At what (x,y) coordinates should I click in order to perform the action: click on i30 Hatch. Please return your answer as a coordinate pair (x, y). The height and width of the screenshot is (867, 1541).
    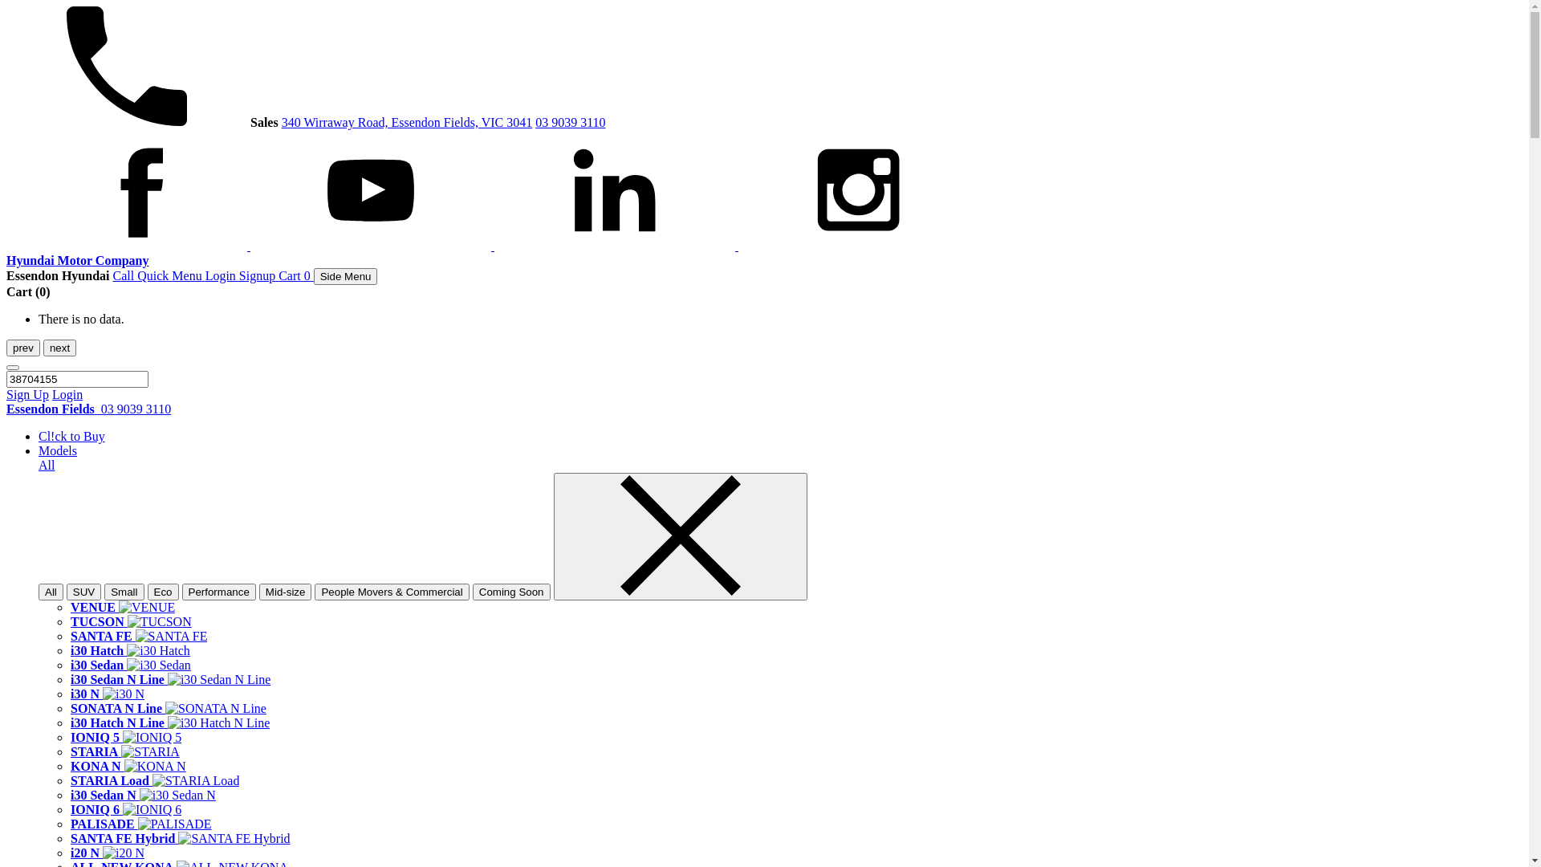
    Looking at the image, I should click on (130, 650).